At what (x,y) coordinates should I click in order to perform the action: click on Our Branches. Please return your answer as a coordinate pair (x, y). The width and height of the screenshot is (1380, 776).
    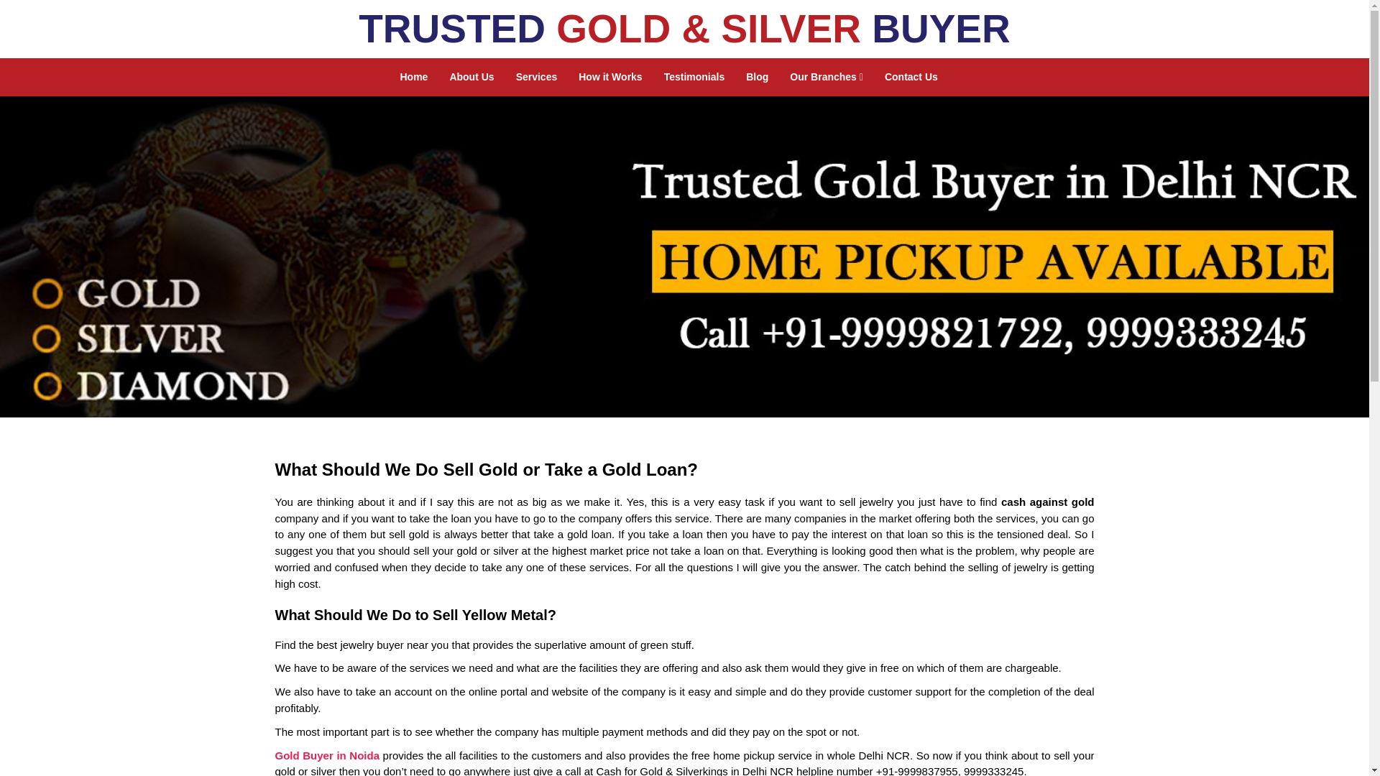
    Looking at the image, I should click on (827, 77).